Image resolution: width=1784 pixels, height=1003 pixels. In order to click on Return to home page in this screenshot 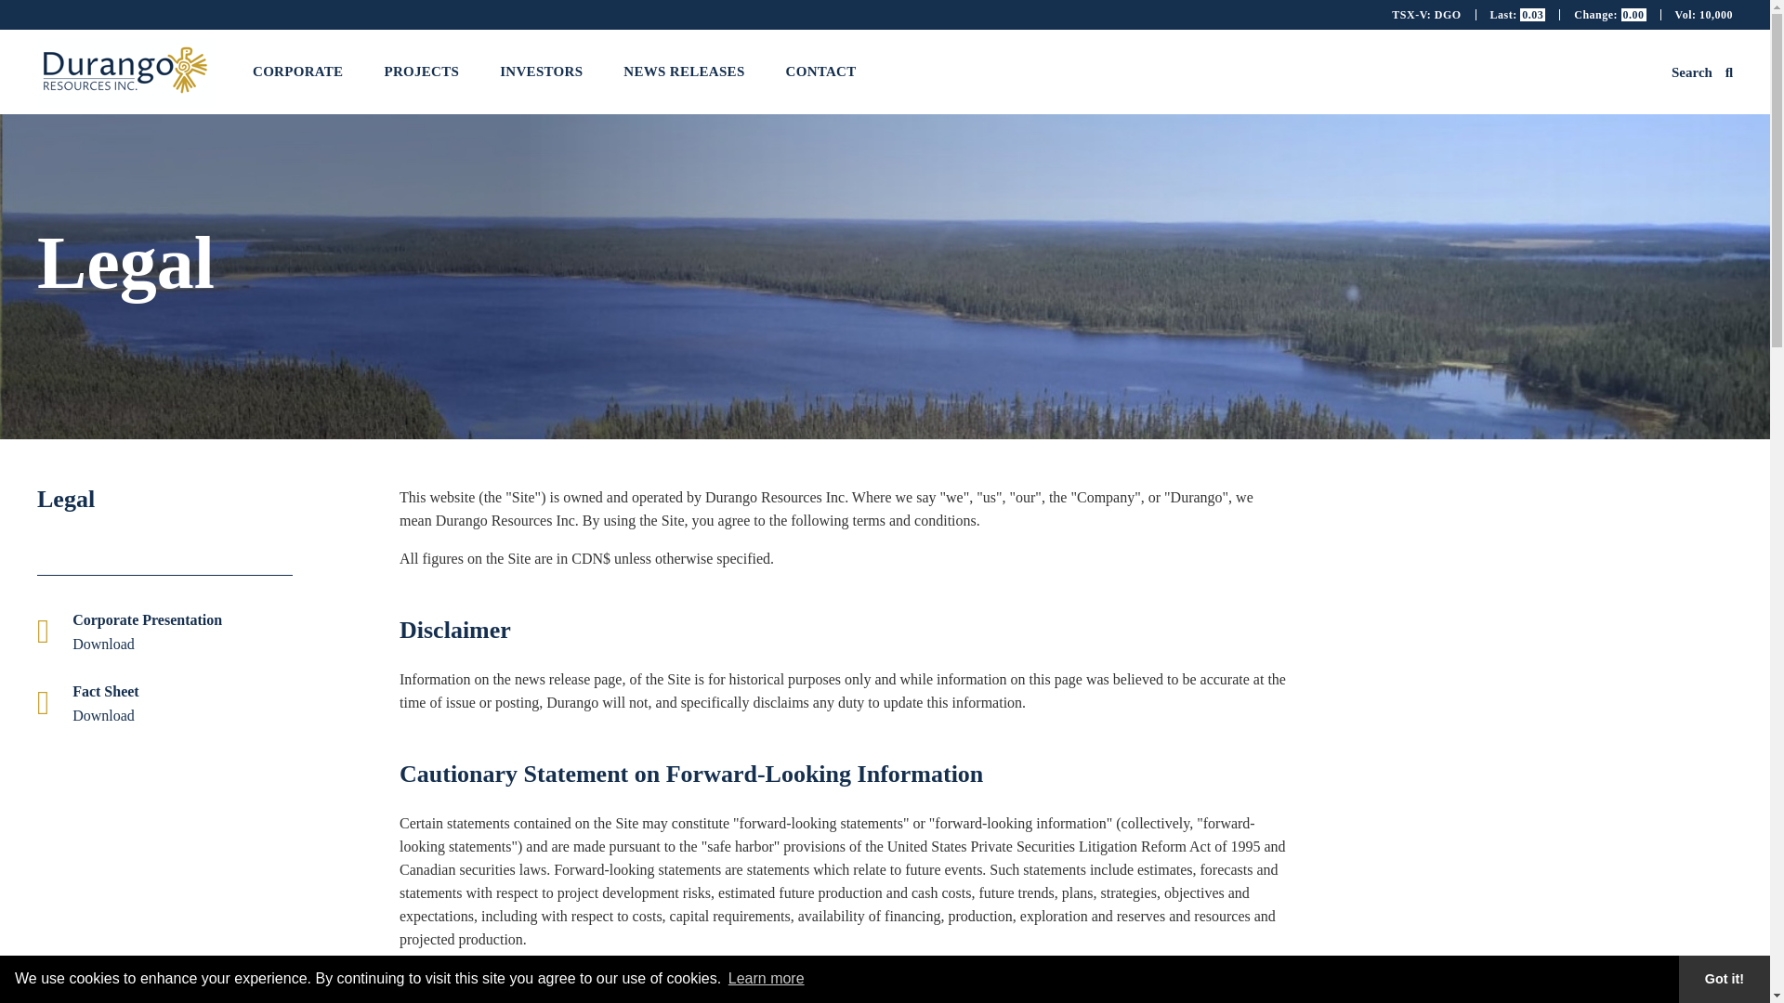, I will do `click(126, 98)`.